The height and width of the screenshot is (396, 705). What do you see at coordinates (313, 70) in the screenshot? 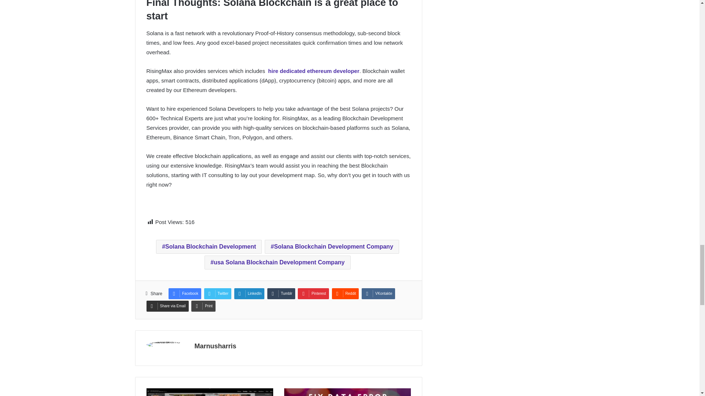
I see `hire dedicated ethereum developer` at bounding box center [313, 70].